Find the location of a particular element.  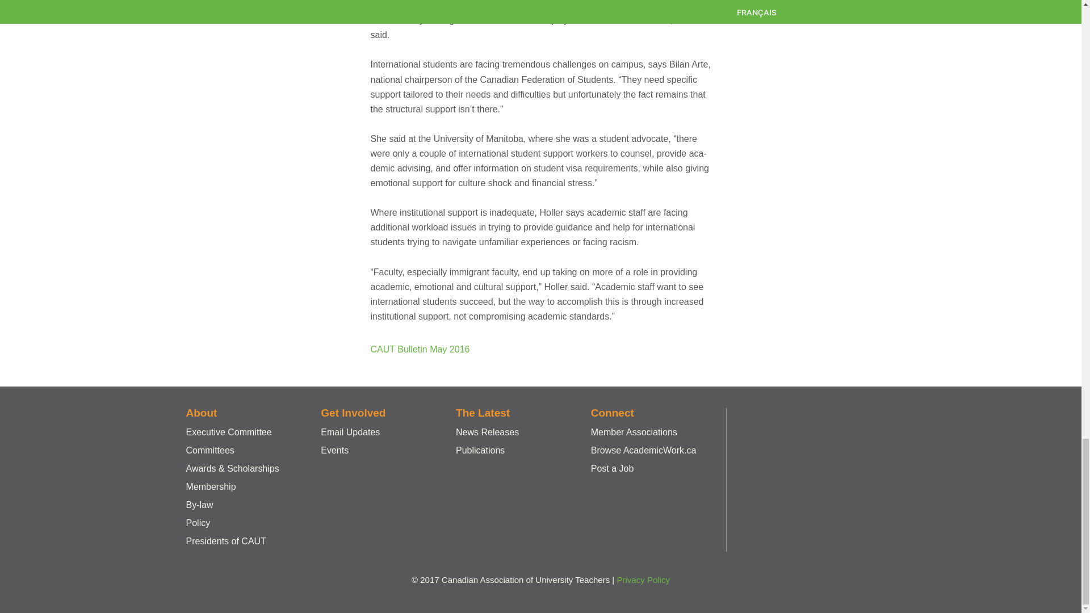

Member Associations is located at coordinates (634, 432).